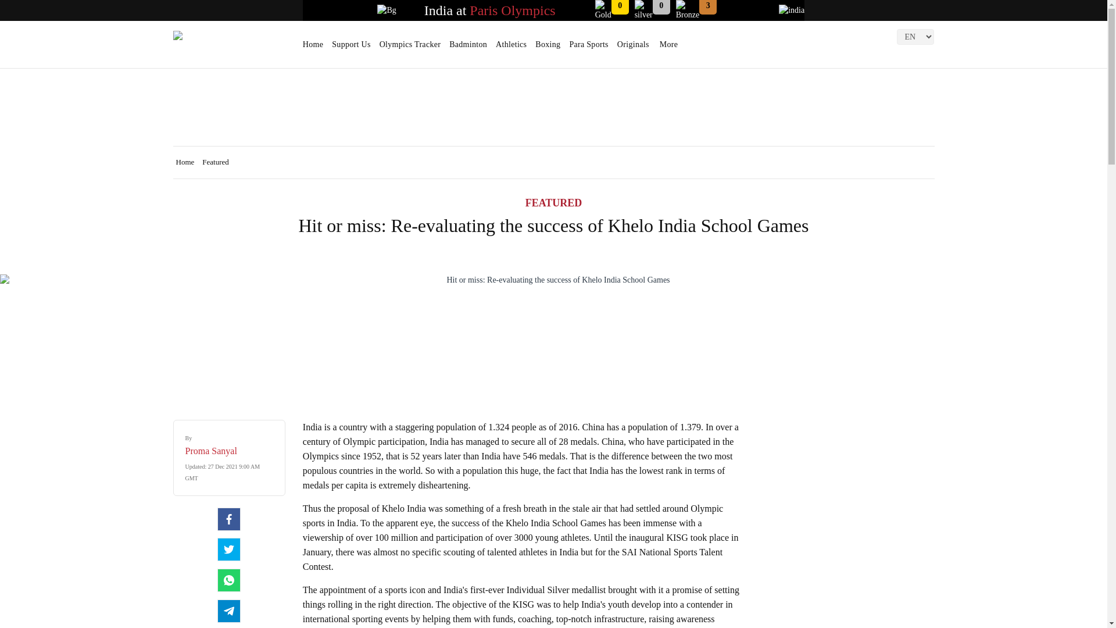 This screenshot has height=628, width=1116. I want to click on Support Us, so click(351, 48).